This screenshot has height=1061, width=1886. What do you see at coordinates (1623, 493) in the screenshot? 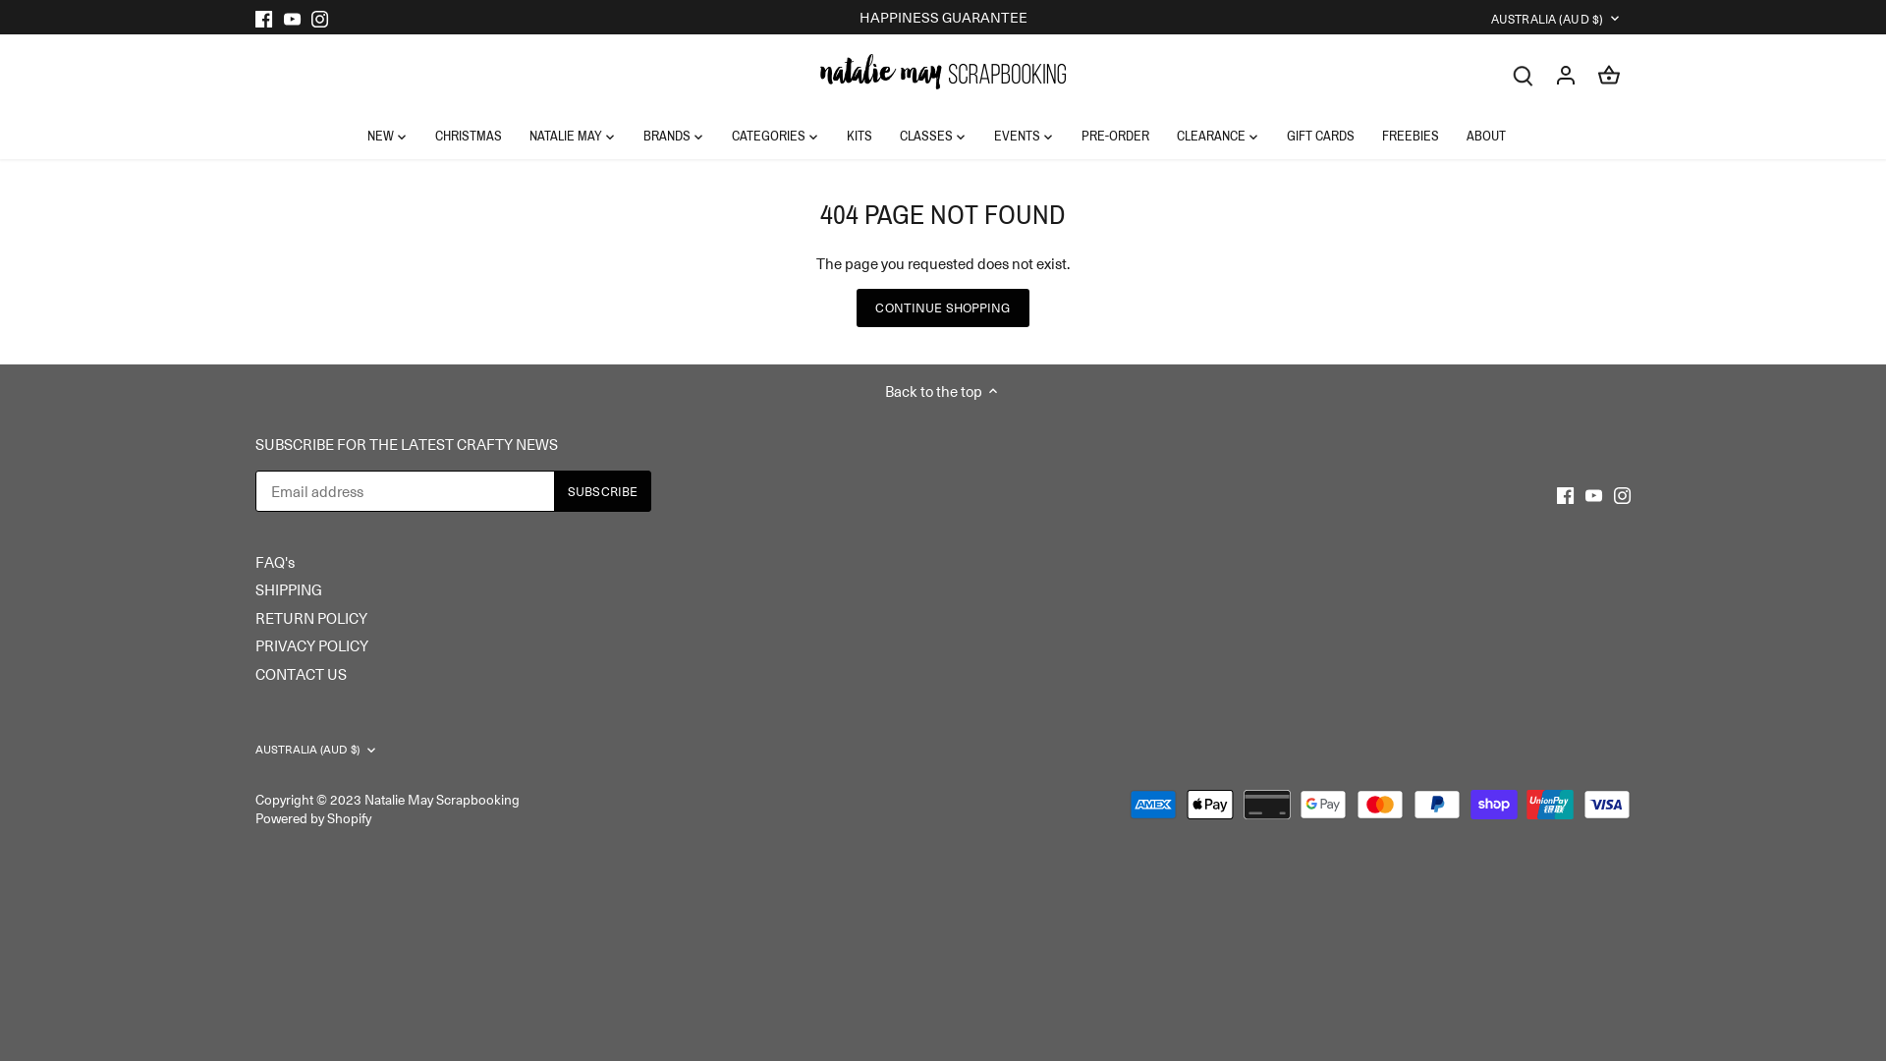
I see `Instagram` at bounding box center [1623, 493].